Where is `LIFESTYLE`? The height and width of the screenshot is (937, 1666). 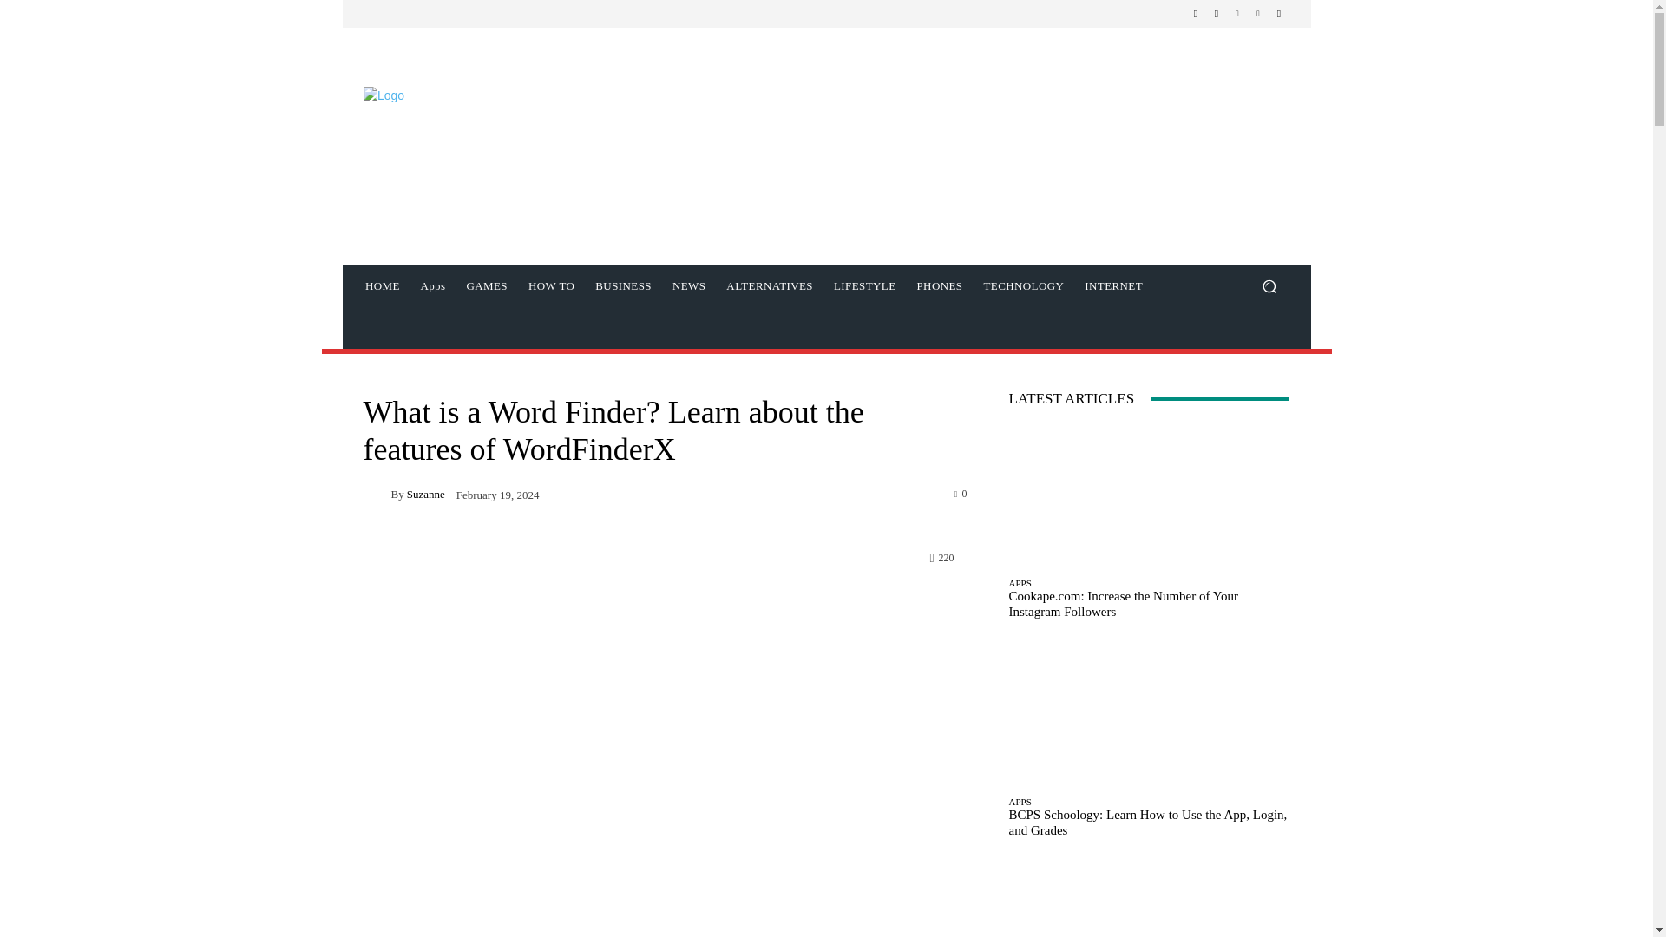 LIFESTYLE is located at coordinates (864, 286).